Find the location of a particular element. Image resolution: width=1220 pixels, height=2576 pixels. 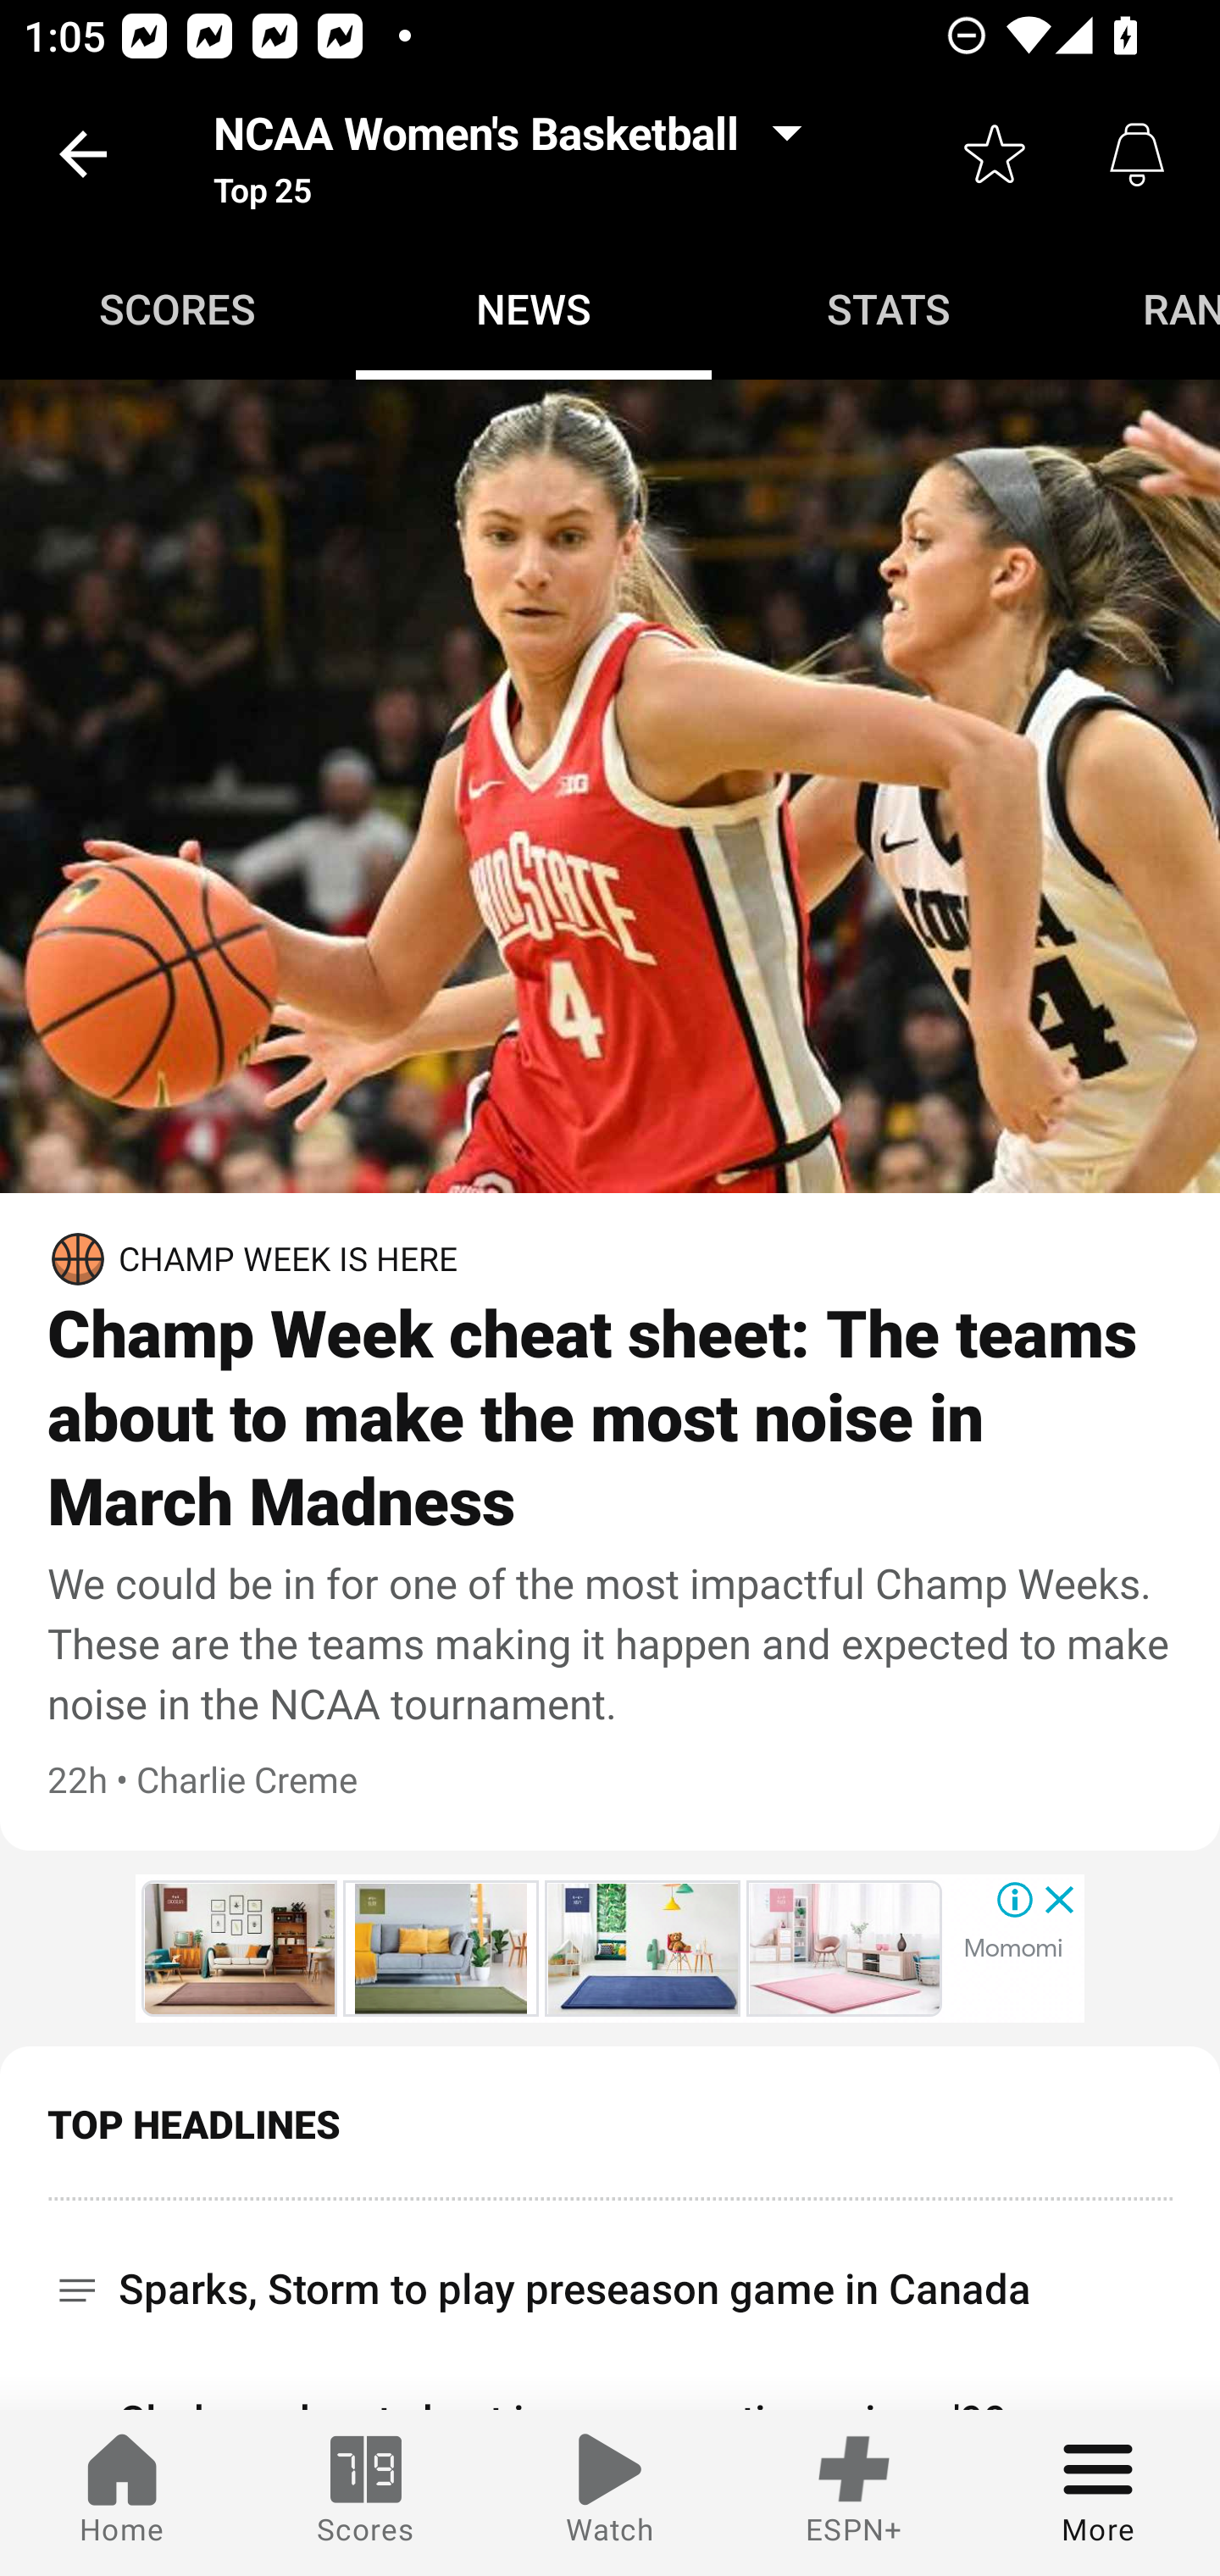

Momomi is located at coordinates (1013, 1949).